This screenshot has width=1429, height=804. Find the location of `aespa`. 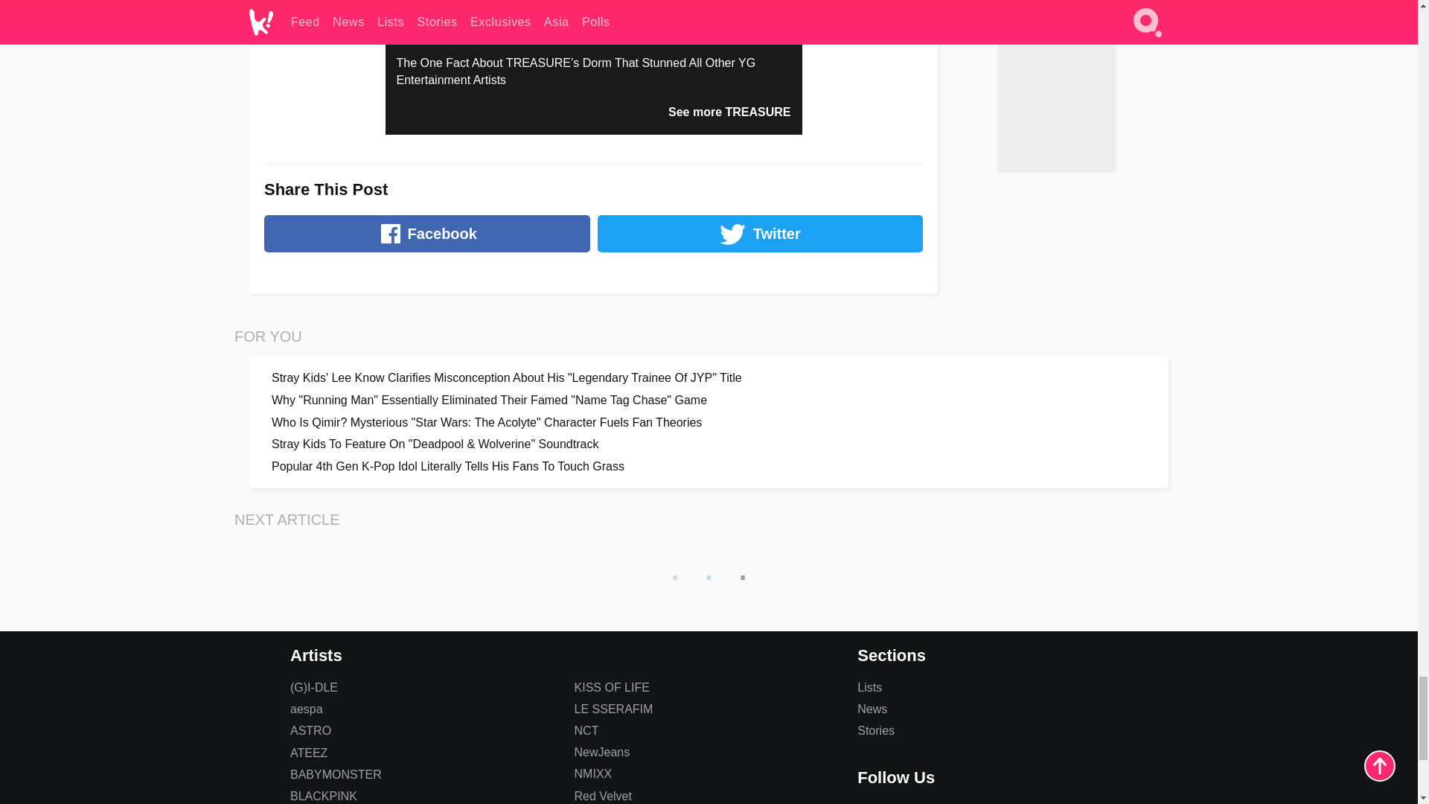

aespa is located at coordinates (306, 709).